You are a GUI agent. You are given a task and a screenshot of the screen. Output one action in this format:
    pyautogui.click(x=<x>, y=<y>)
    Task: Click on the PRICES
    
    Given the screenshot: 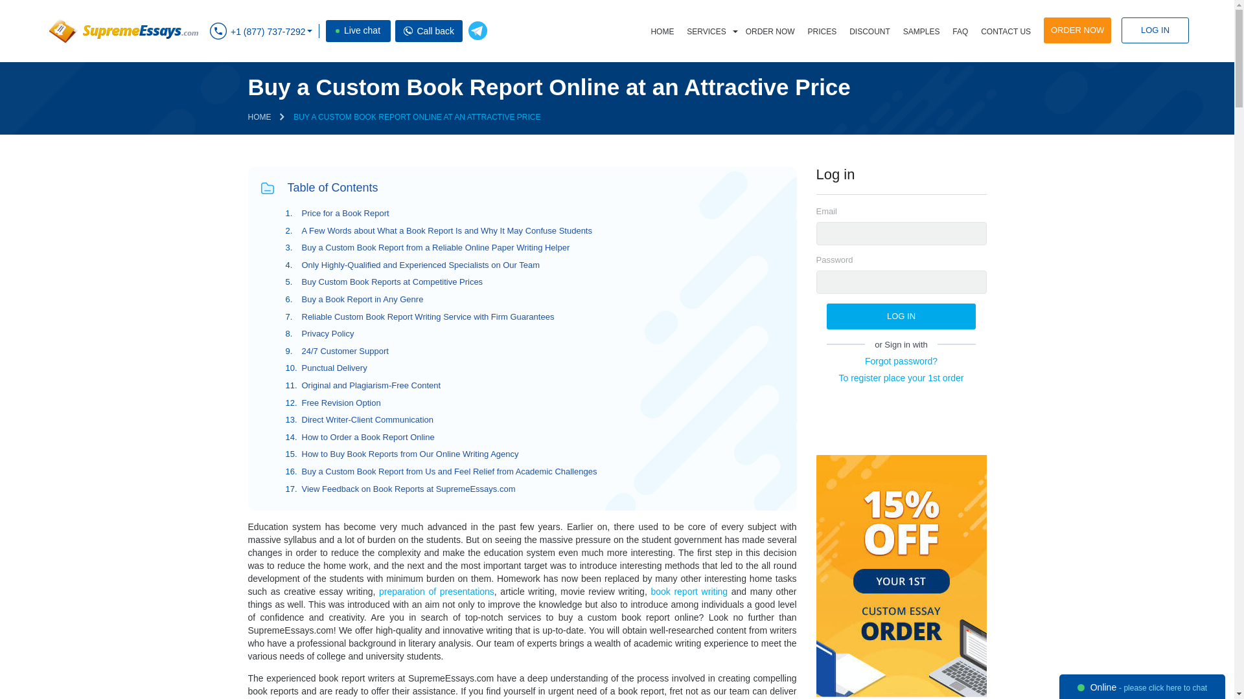 What is the action you would take?
    pyautogui.click(x=822, y=32)
    